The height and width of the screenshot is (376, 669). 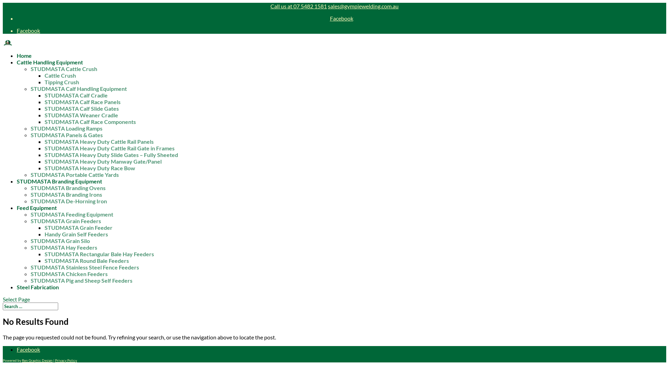 I want to click on STUDMASTA Weaner Cradle, so click(x=82, y=115).